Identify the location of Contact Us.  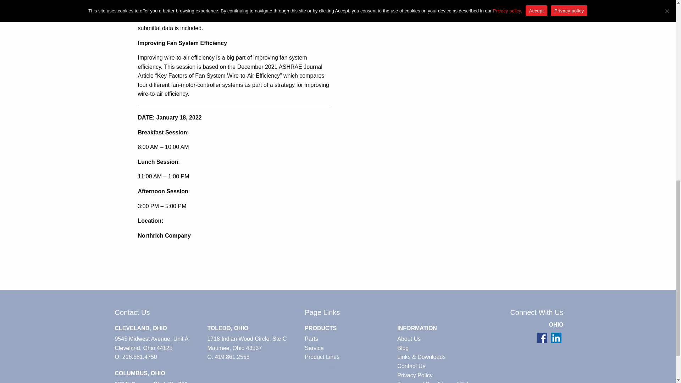
(441, 366).